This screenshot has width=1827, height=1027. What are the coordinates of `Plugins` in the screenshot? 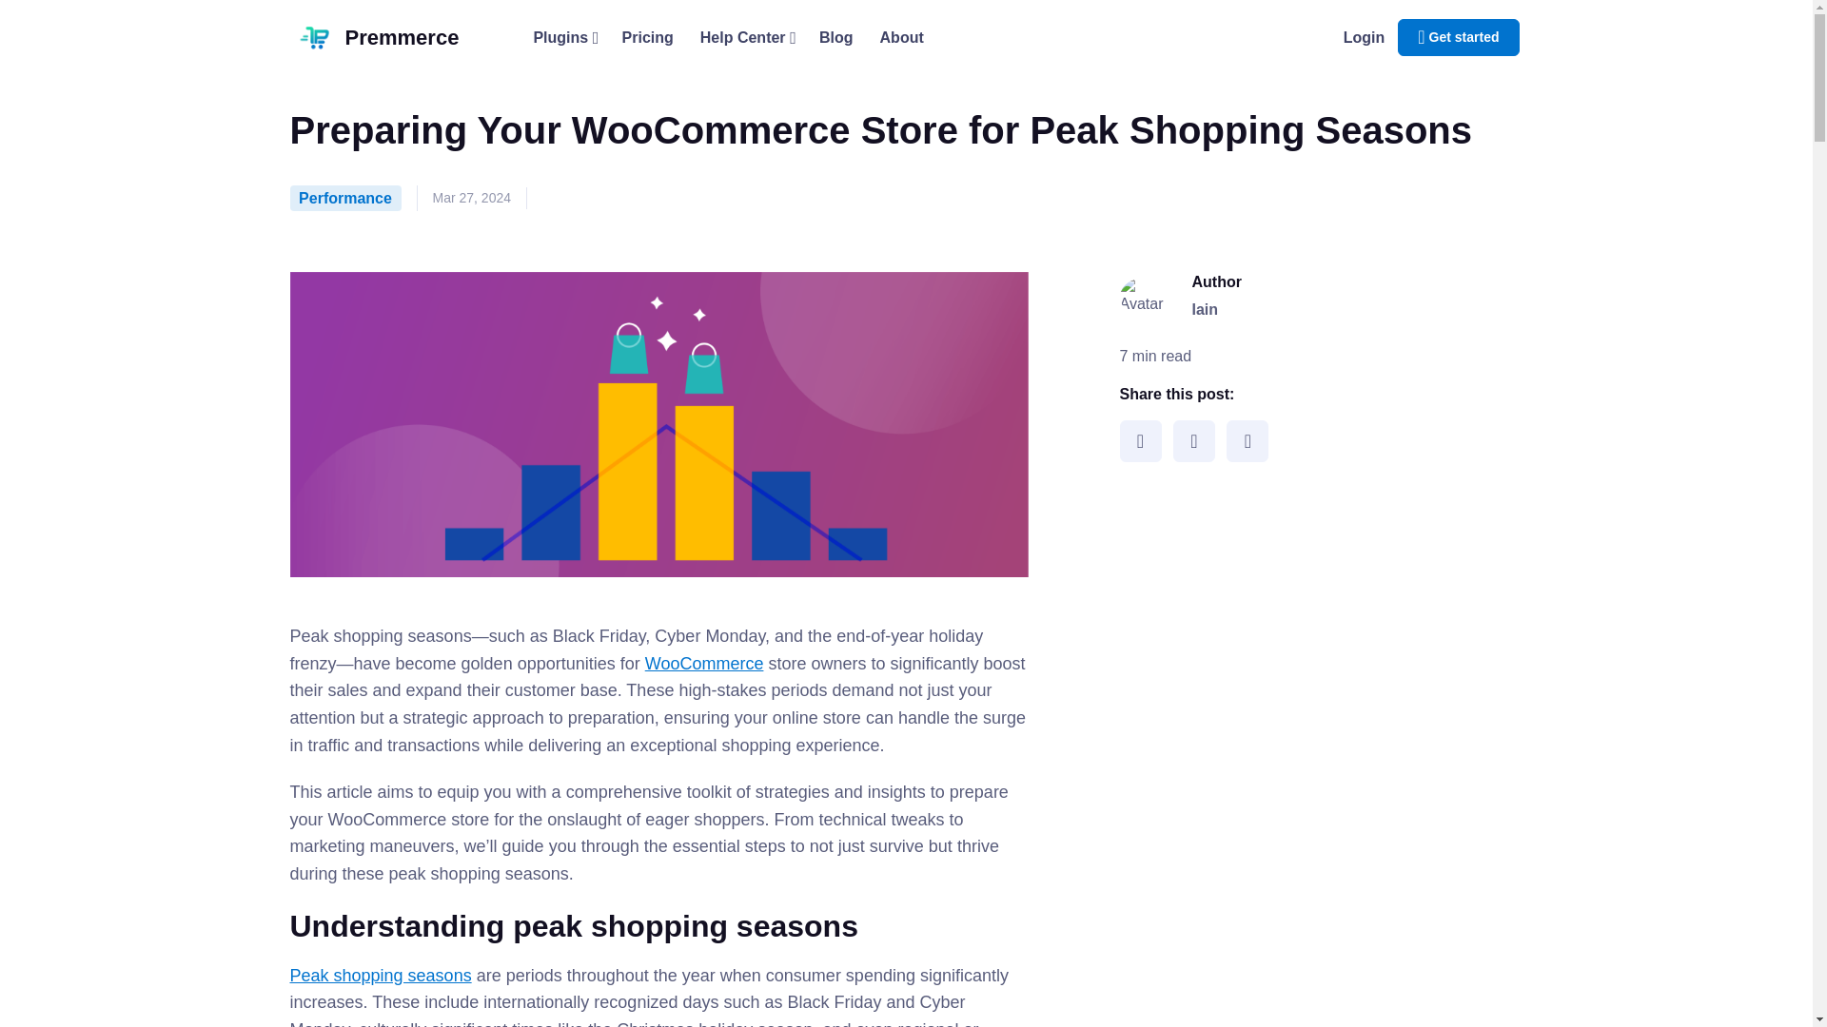 It's located at (563, 37).